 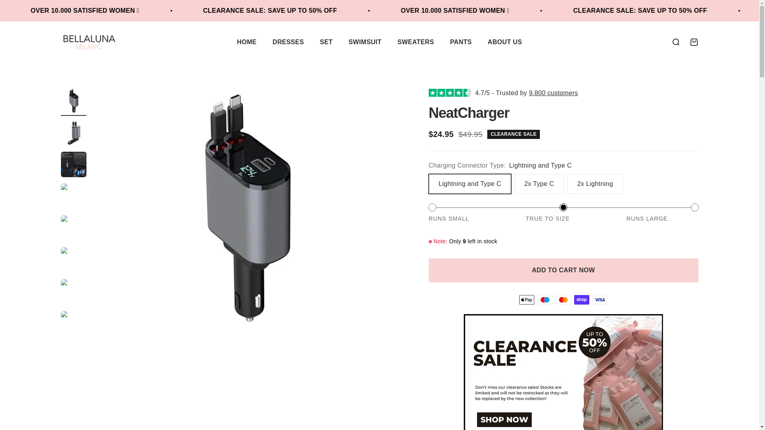 I want to click on HOME, so click(x=326, y=42).